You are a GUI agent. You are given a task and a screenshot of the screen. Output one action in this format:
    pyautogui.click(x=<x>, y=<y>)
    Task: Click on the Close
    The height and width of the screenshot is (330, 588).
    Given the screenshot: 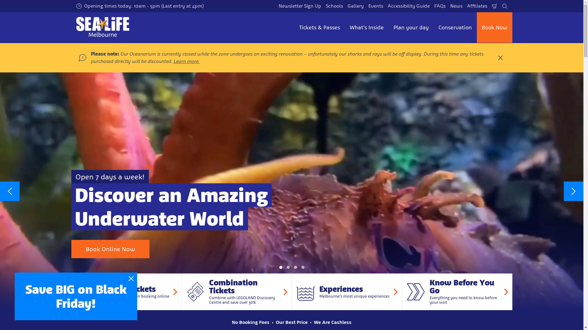 What is the action you would take?
    pyautogui.click(x=500, y=58)
    